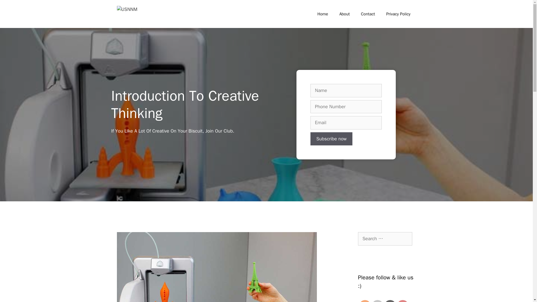 The image size is (537, 302). Describe the element at coordinates (344, 14) in the screenshot. I see `About` at that location.